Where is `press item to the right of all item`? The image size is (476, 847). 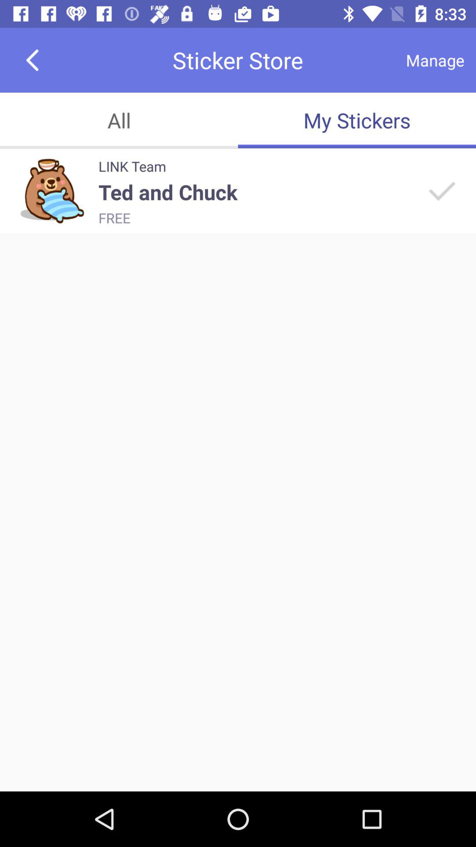
press item to the right of all item is located at coordinates (357, 120).